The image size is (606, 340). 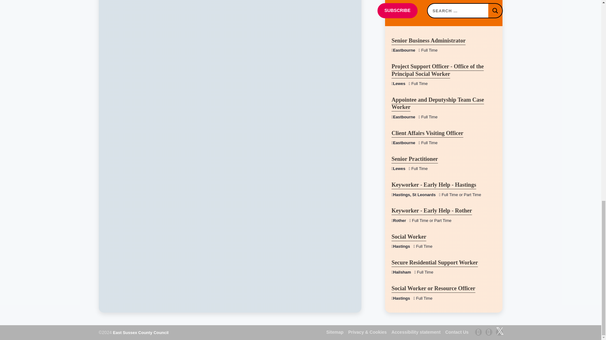 I want to click on Secure Residential Support Worker, so click(x=435, y=263).